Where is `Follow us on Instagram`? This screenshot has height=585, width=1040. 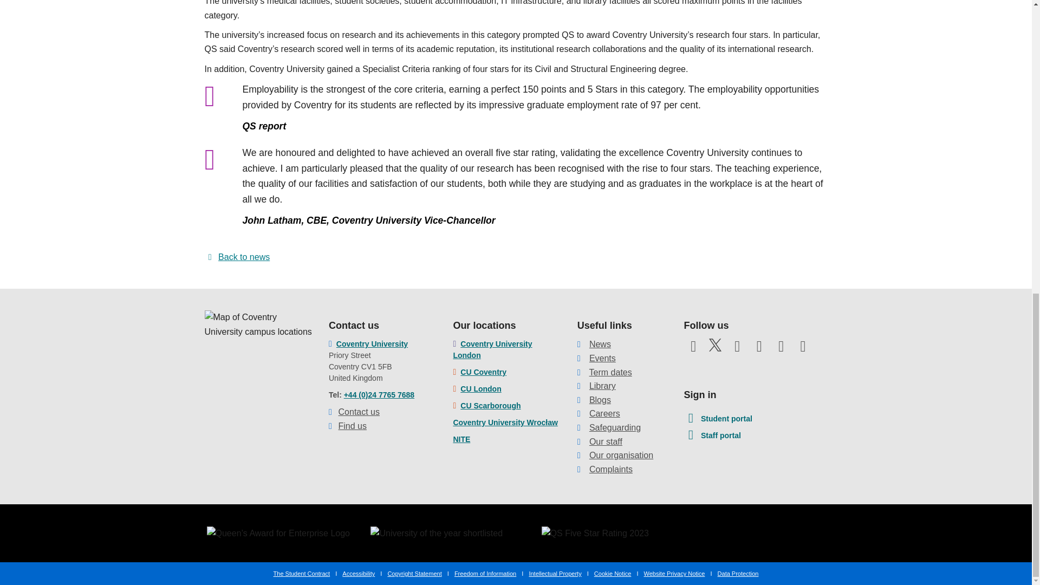 Follow us on Instagram is located at coordinates (759, 349).